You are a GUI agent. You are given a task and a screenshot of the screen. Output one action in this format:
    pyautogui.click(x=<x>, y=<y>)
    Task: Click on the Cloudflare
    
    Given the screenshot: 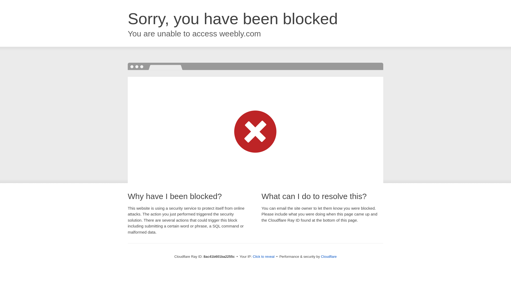 What is the action you would take?
    pyautogui.click(x=329, y=256)
    